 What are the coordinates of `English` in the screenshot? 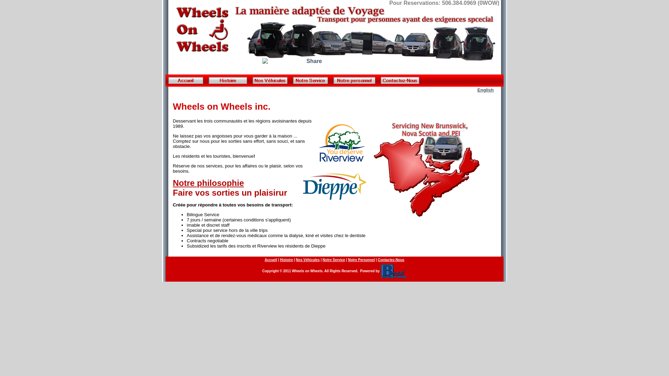 It's located at (486, 90).